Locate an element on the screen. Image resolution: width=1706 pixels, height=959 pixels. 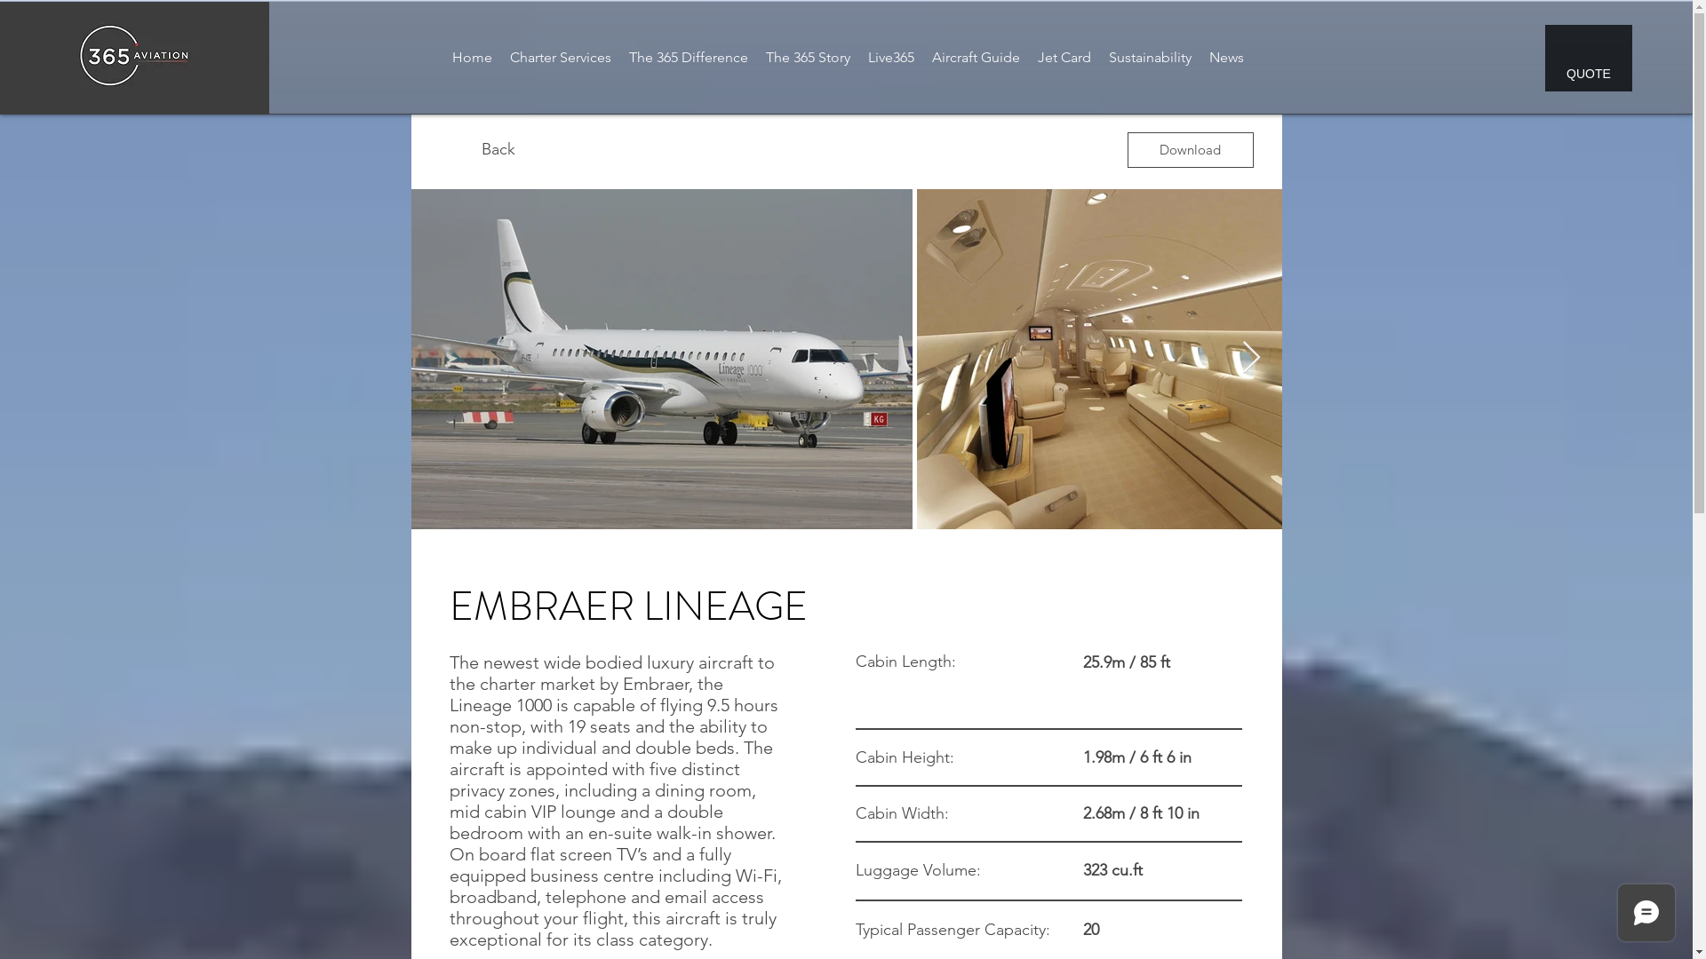
Home is located at coordinates (473, 58).